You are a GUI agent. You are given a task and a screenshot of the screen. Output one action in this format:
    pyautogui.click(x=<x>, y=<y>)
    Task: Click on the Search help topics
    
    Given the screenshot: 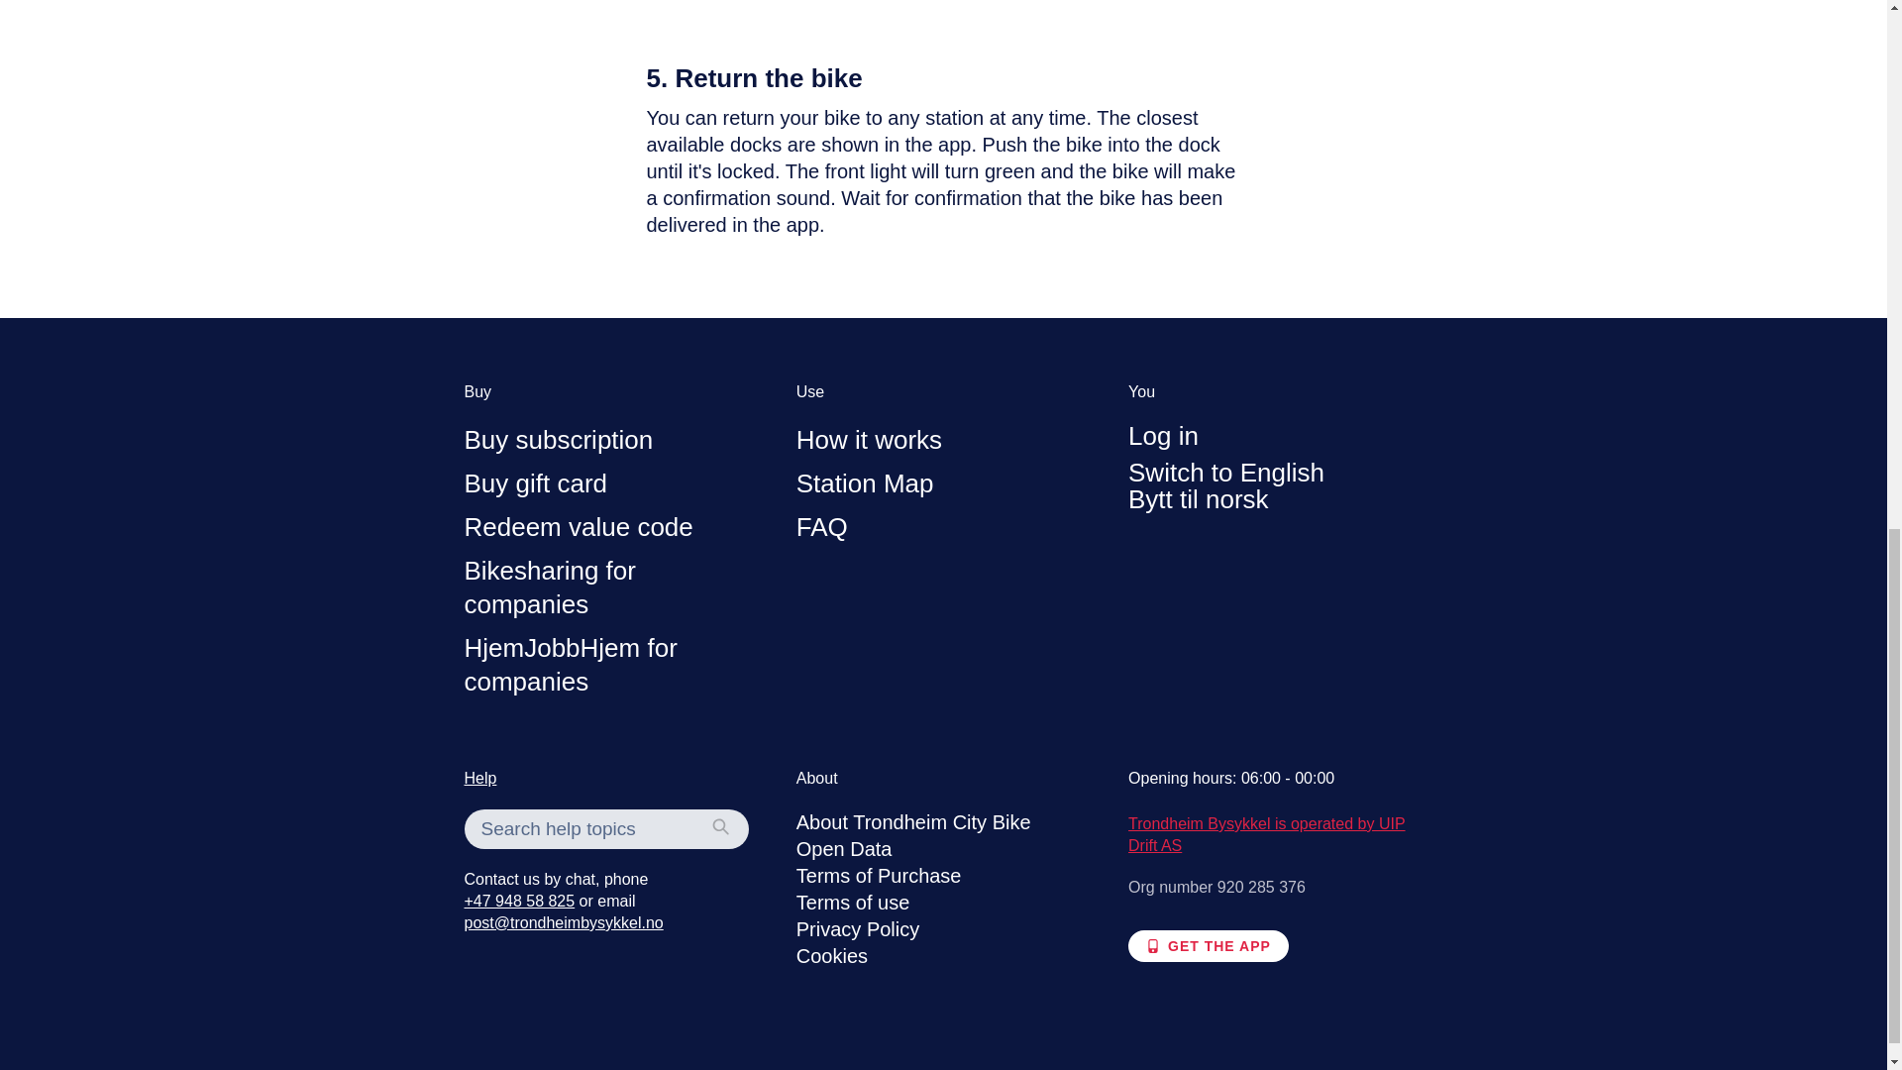 What is the action you would take?
    pyautogui.click(x=720, y=828)
    